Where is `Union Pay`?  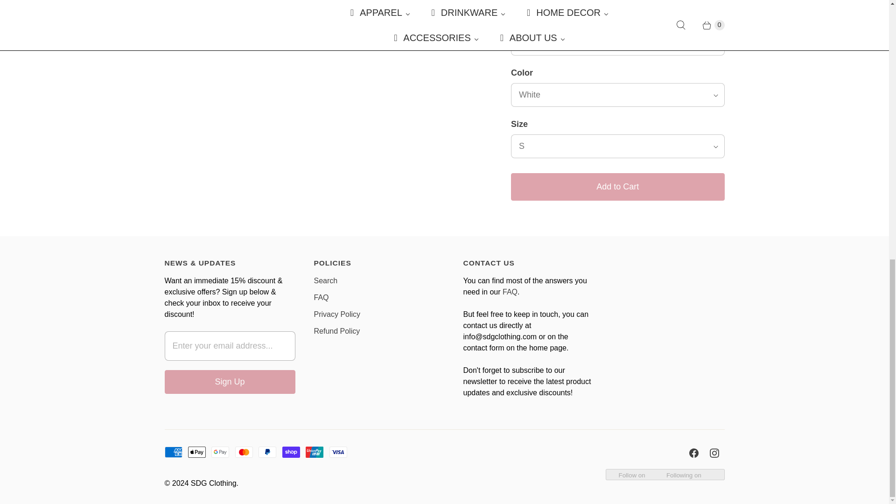
Union Pay is located at coordinates (315, 452).